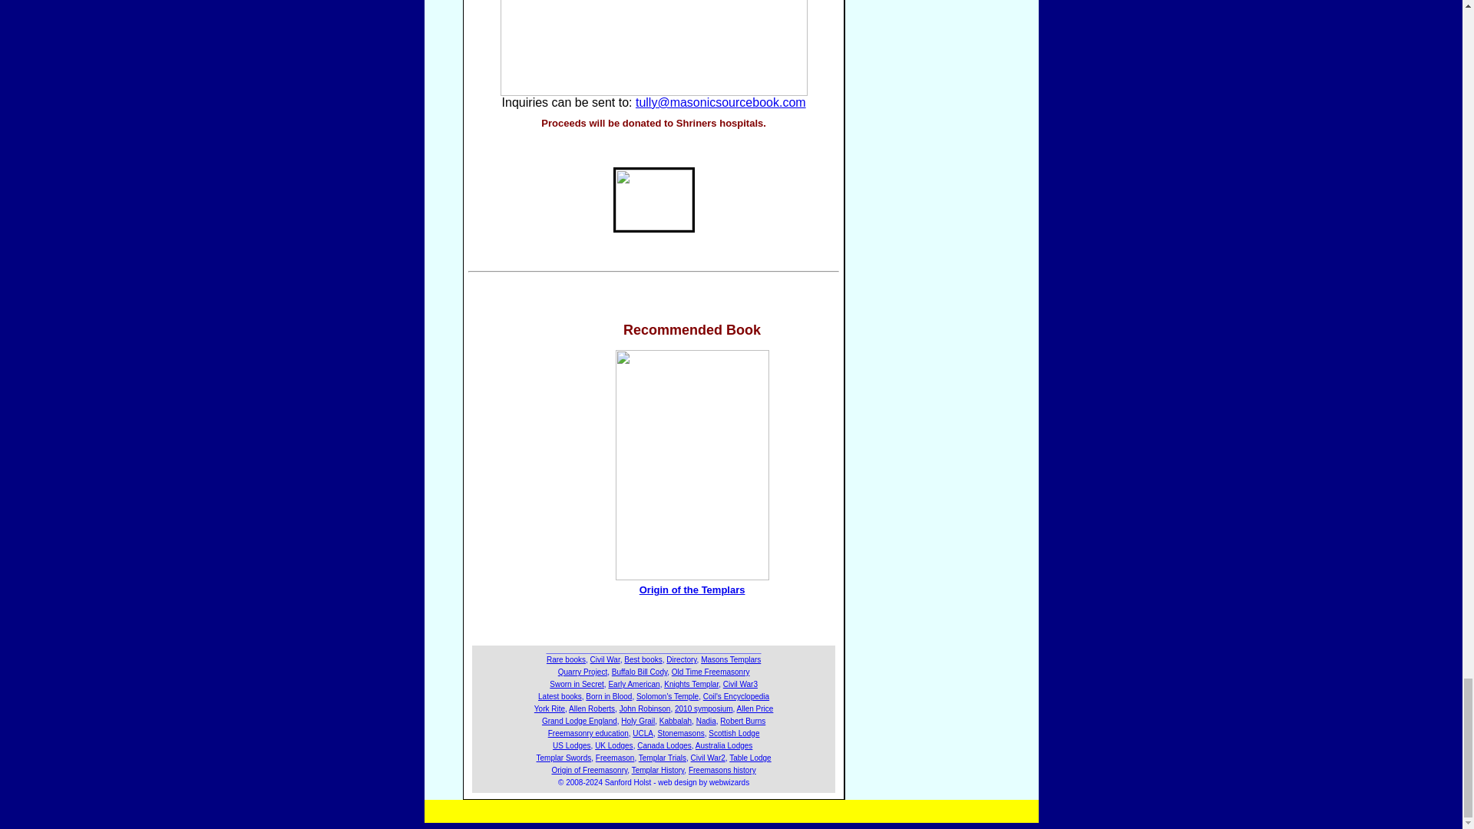 The width and height of the screenshot is (1474, 829). What do you see at coordinates (583, 672) in the screenshot?
I see `Quarry Project` at bounding box center [583, 672].